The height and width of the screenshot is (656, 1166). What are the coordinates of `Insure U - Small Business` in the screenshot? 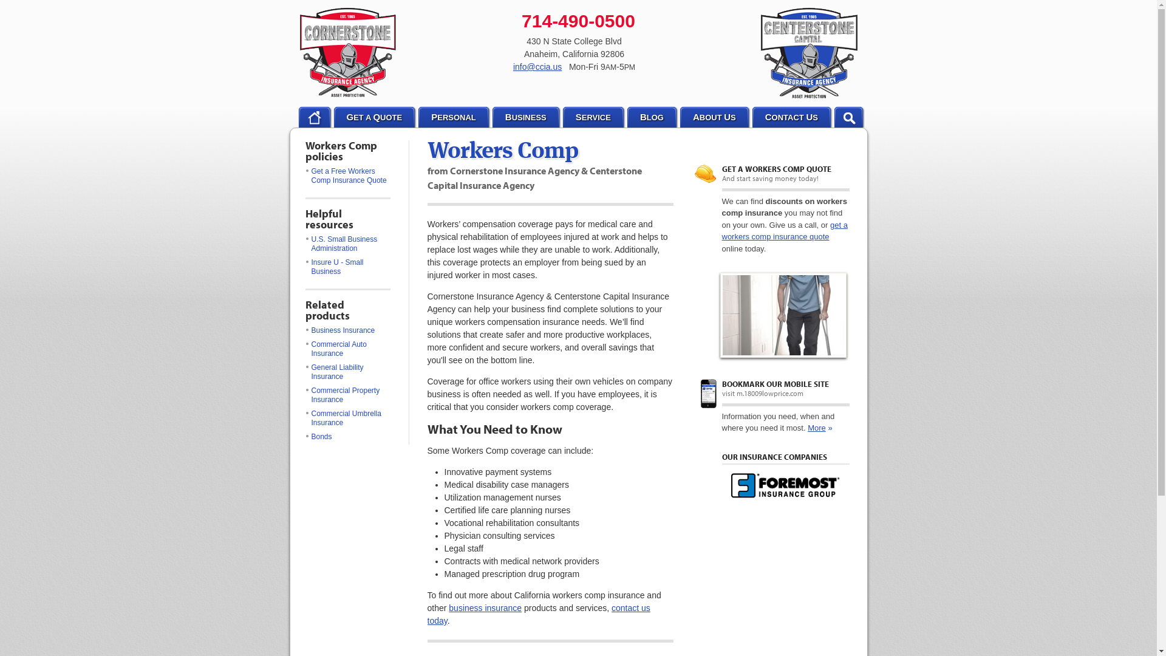 It's located at (347, 268).